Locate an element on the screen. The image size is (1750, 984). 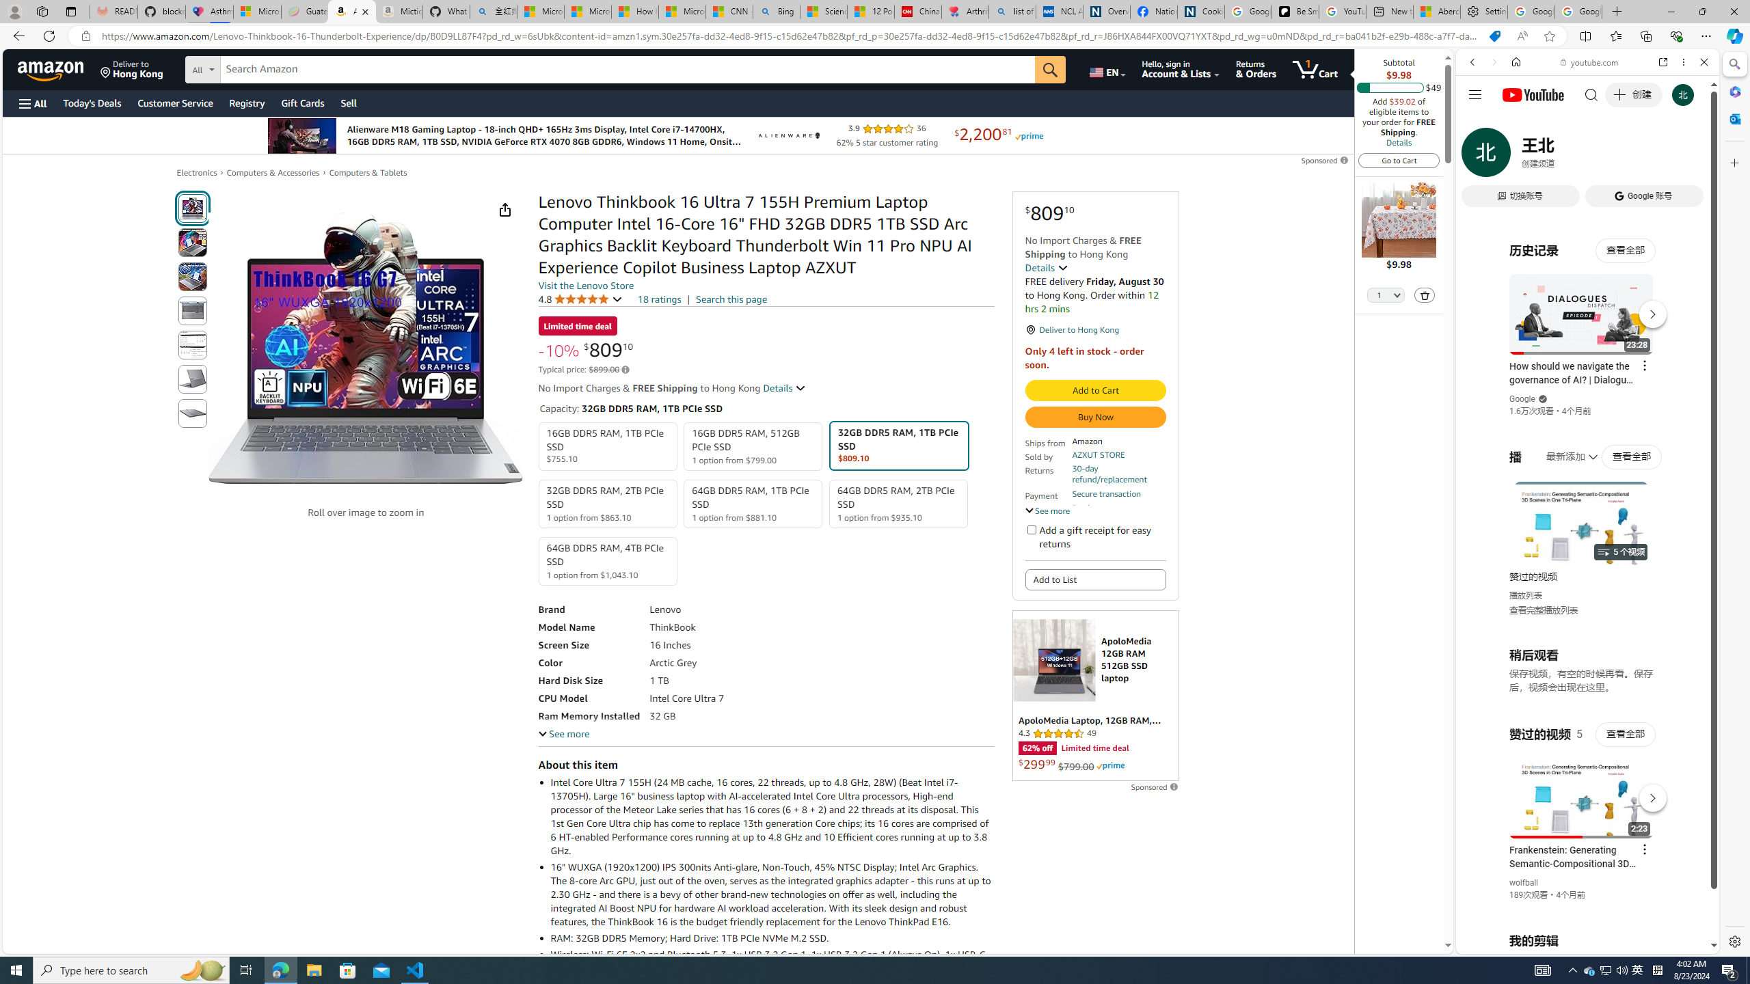
Aberdeen, Hong Kong SAR hourly forecast | Microsoft Weather is located at coordinates (1437, 12).